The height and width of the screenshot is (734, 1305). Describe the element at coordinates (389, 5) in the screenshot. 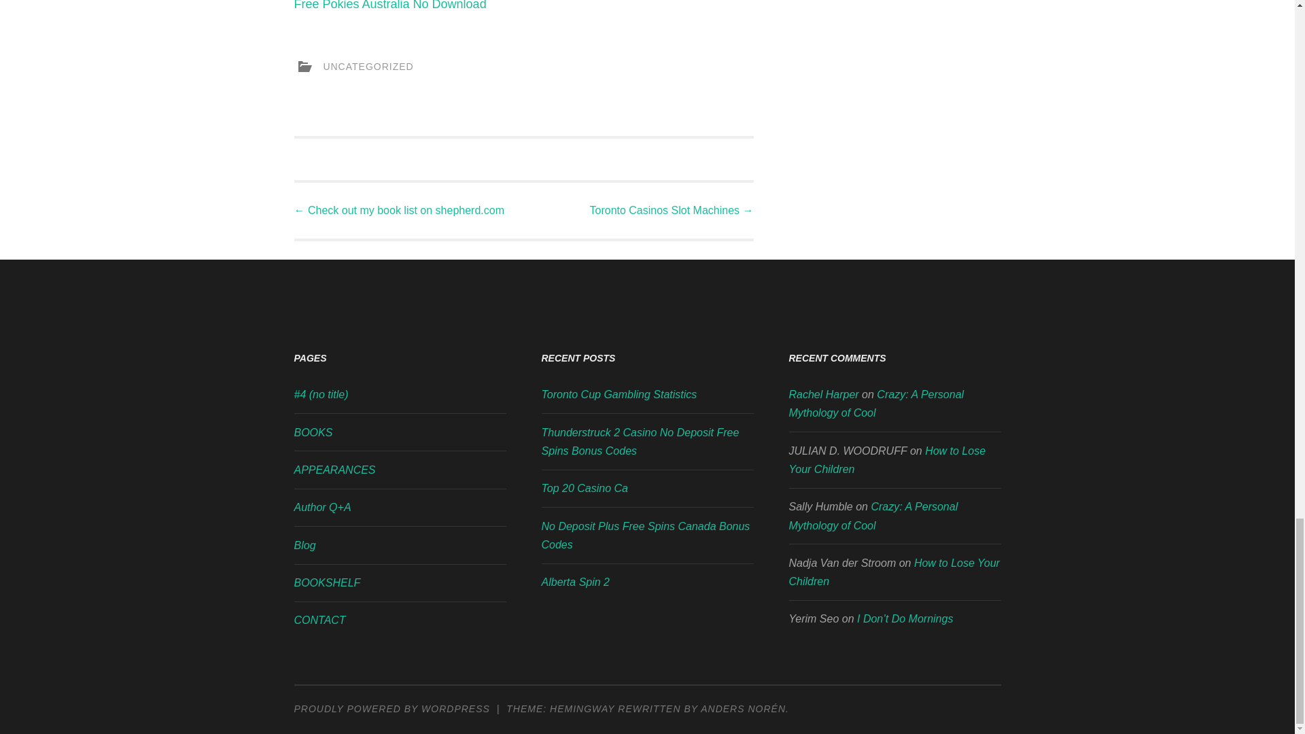

I see `Free Pokies Australia No Download` at that location.